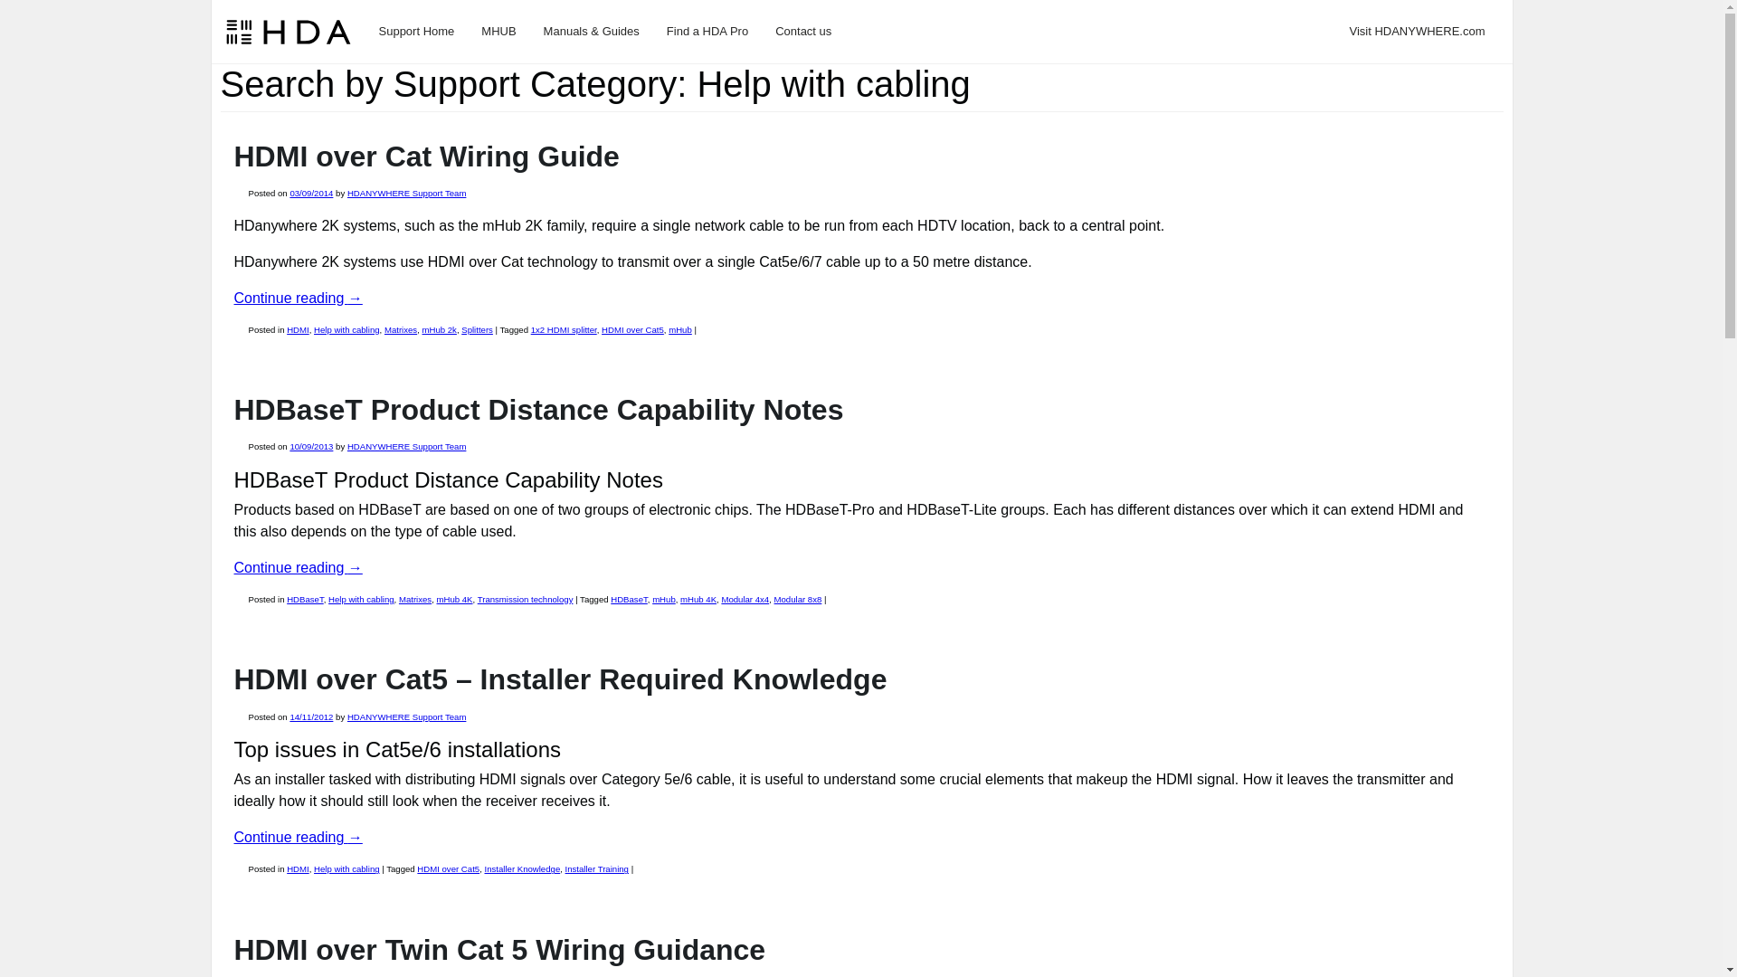 This screenshot has width=1737, height=977. Describe the element at coordinates (297, 329) in the screenshot. I see `View all posts in HDMI` at that location.